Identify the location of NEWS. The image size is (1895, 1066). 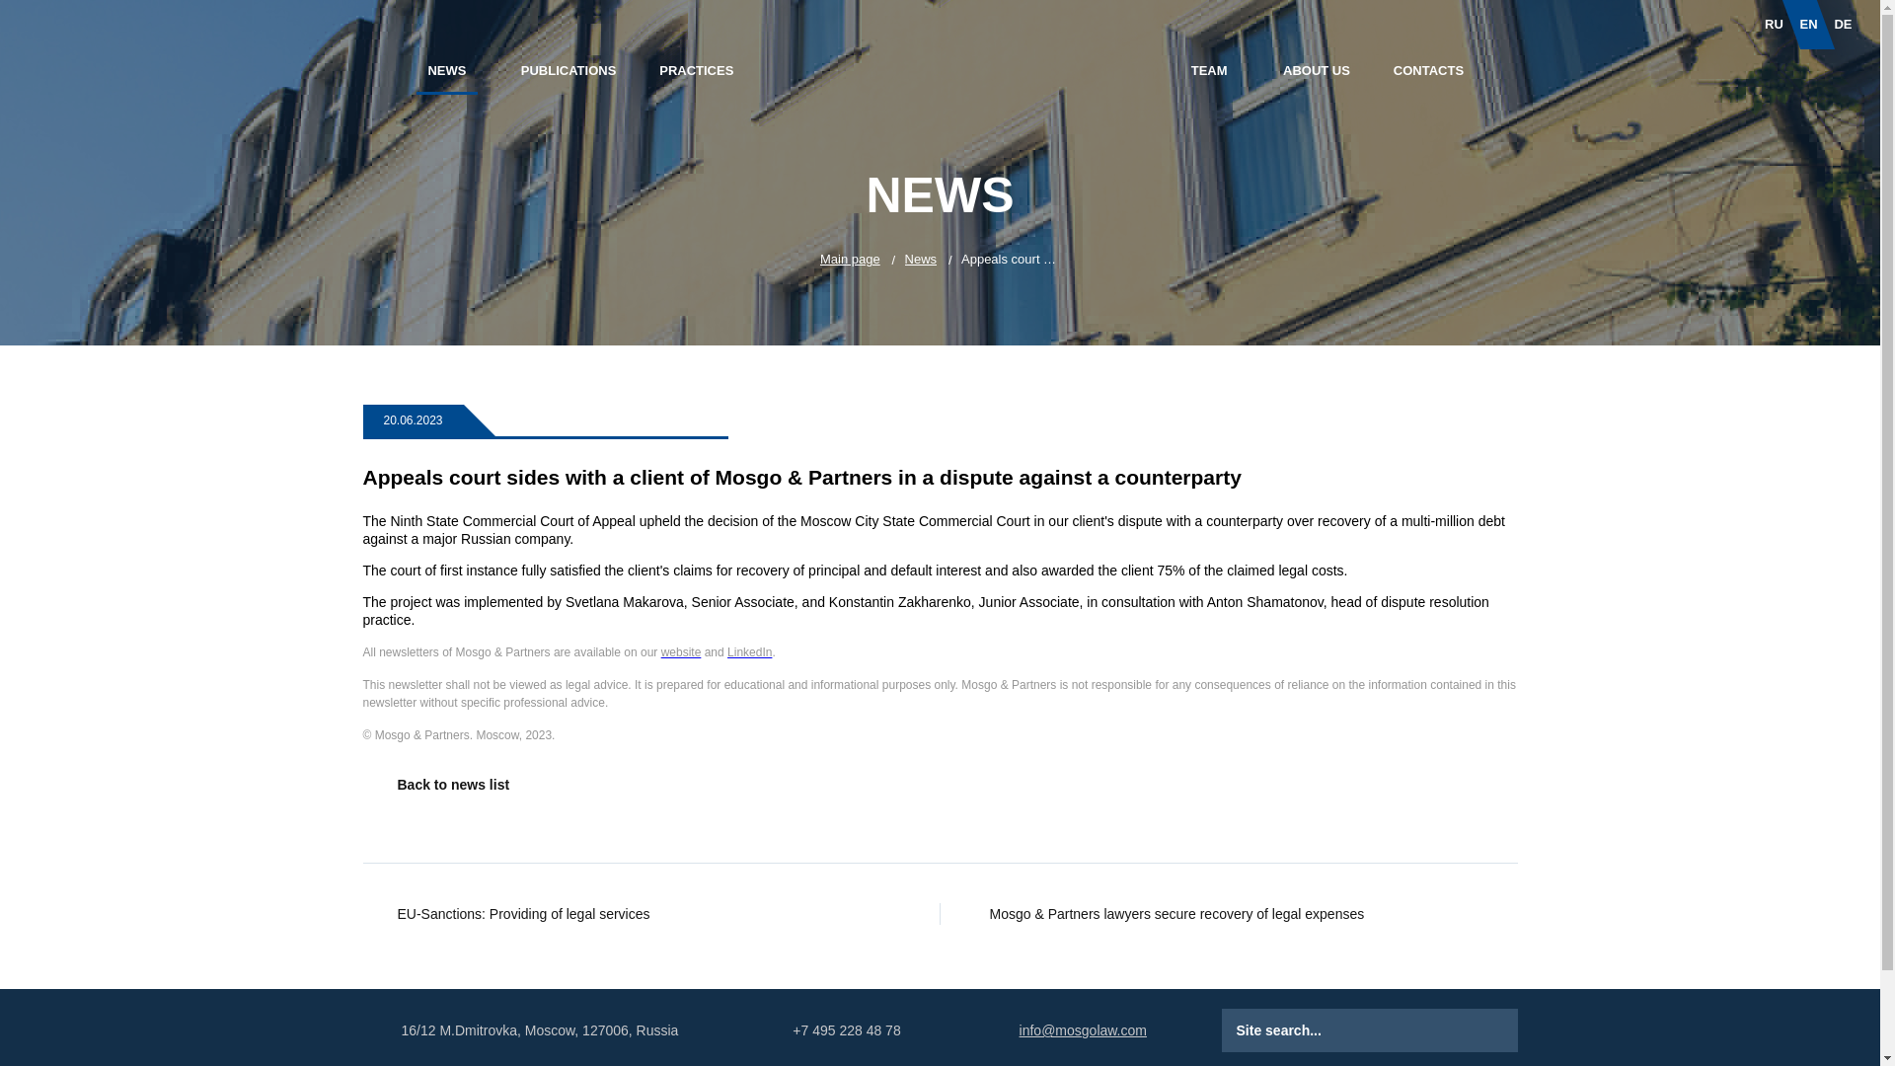
(446, 73).